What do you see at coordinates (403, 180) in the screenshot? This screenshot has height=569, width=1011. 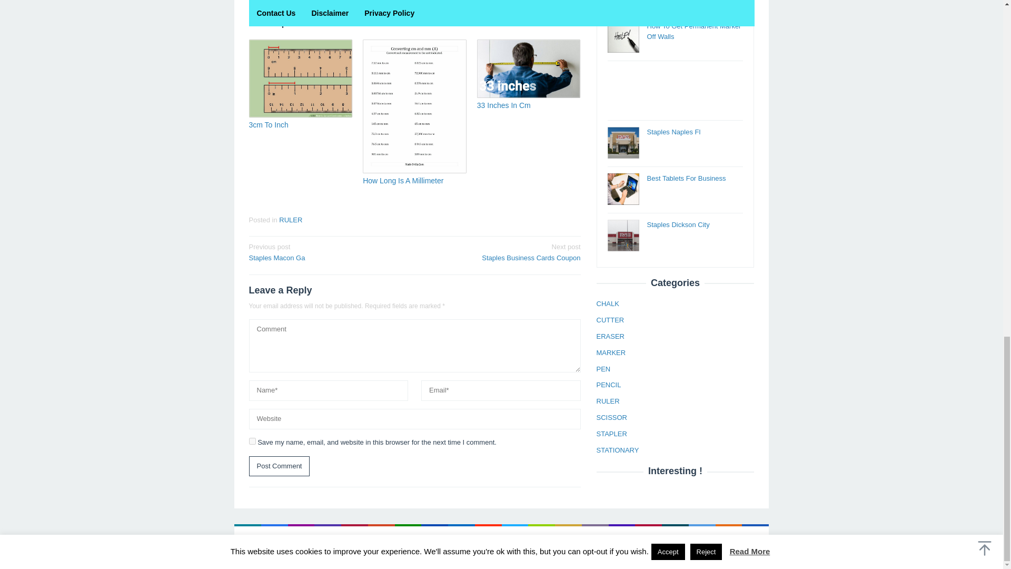 I see `Permalink to: 3cm To Inch` at bounding box center [403, 180].